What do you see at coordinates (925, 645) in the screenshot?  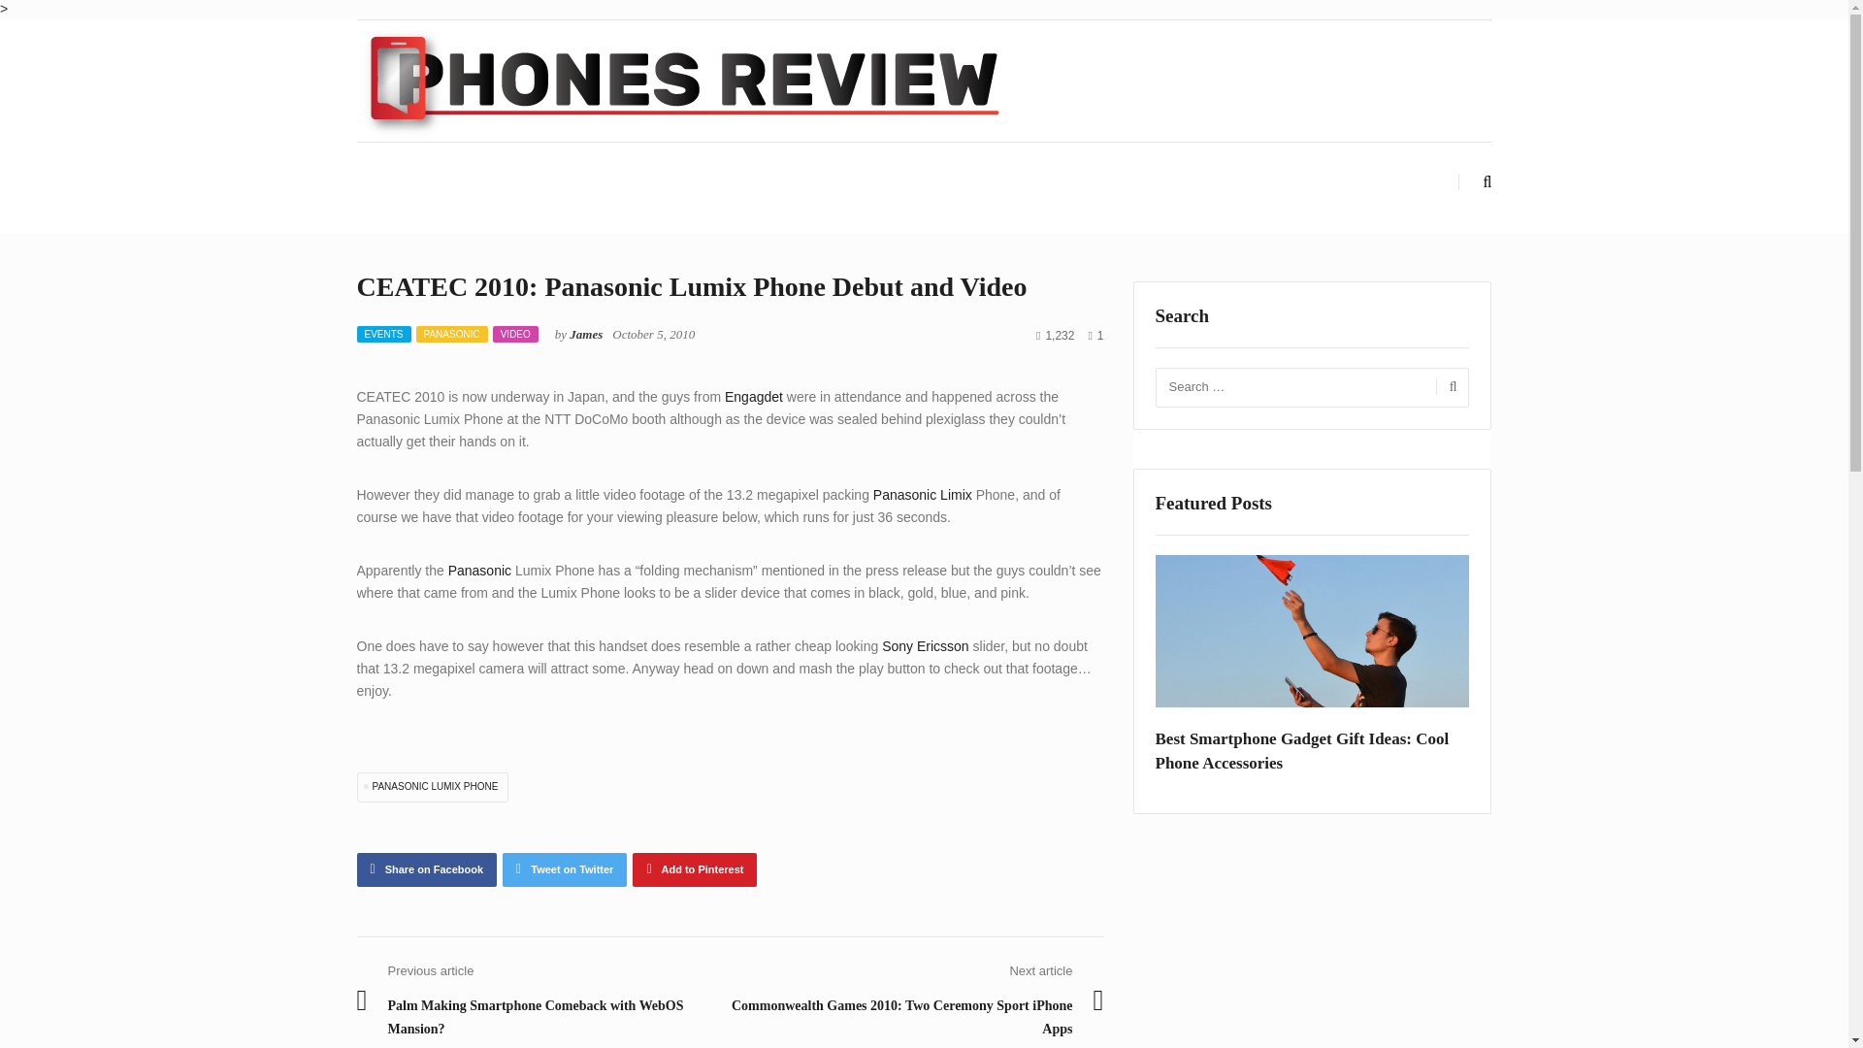 I see `Sony Ericsson` at bounding box center [925, 645].